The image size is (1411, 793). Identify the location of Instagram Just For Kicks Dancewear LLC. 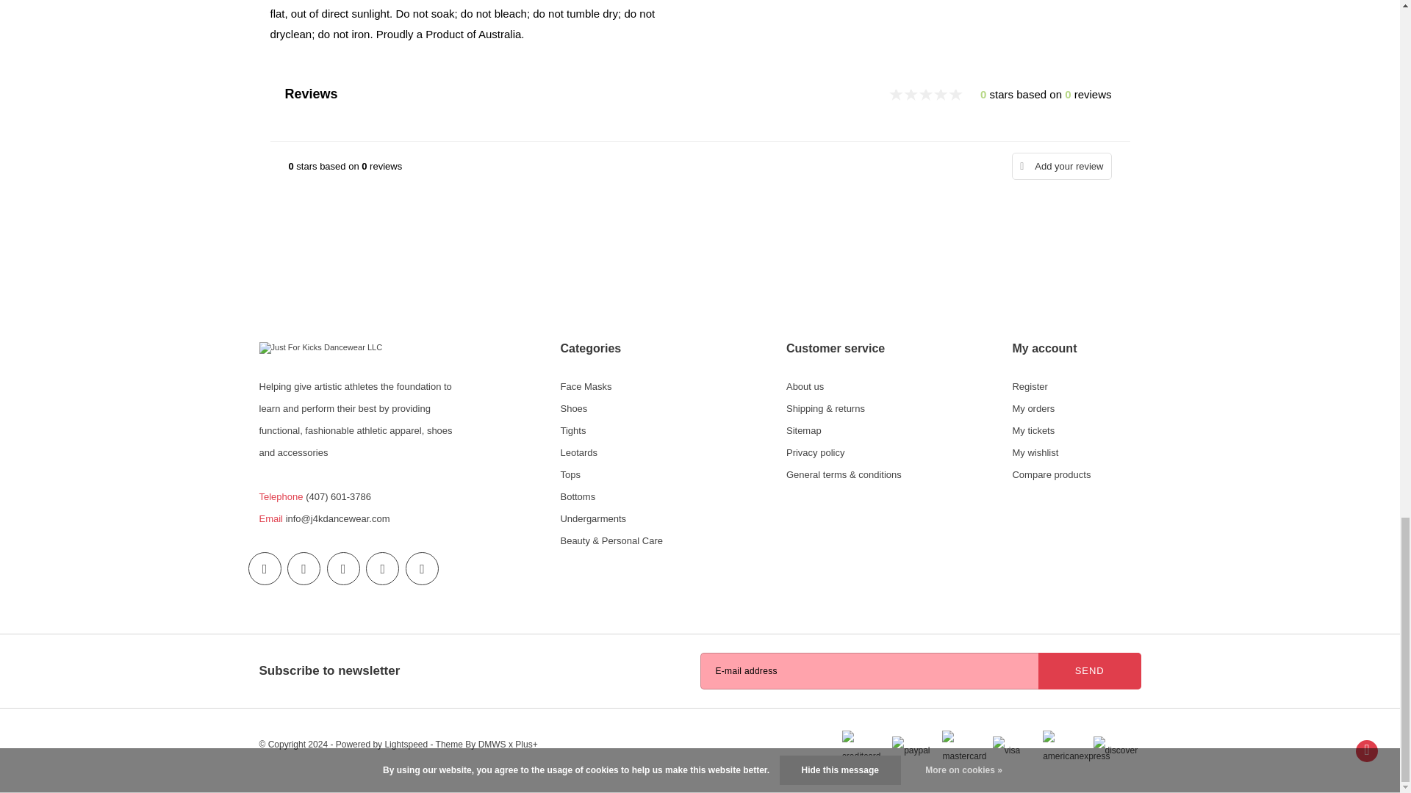
(343, 568).